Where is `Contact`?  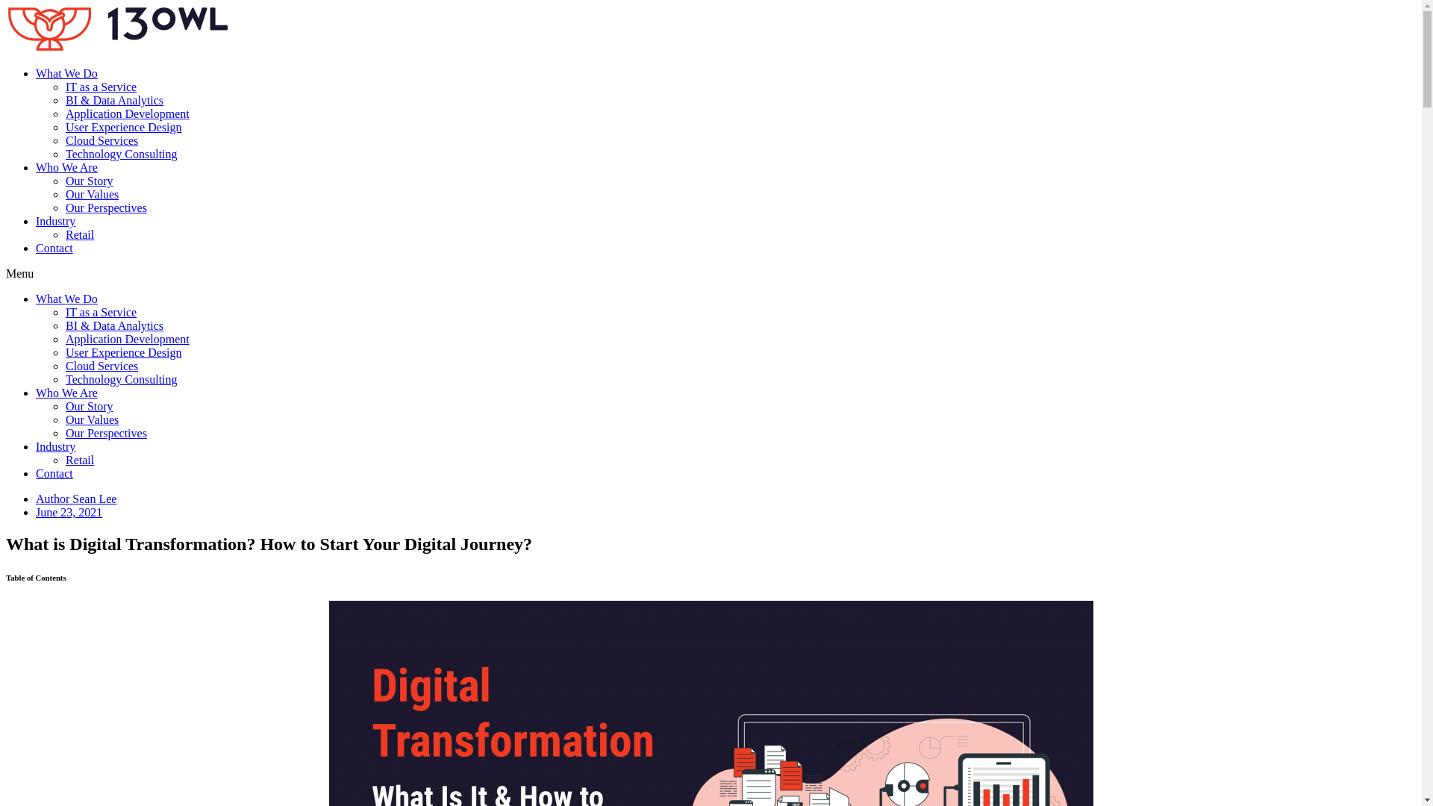 Contact is located at coordinates (54, 473).